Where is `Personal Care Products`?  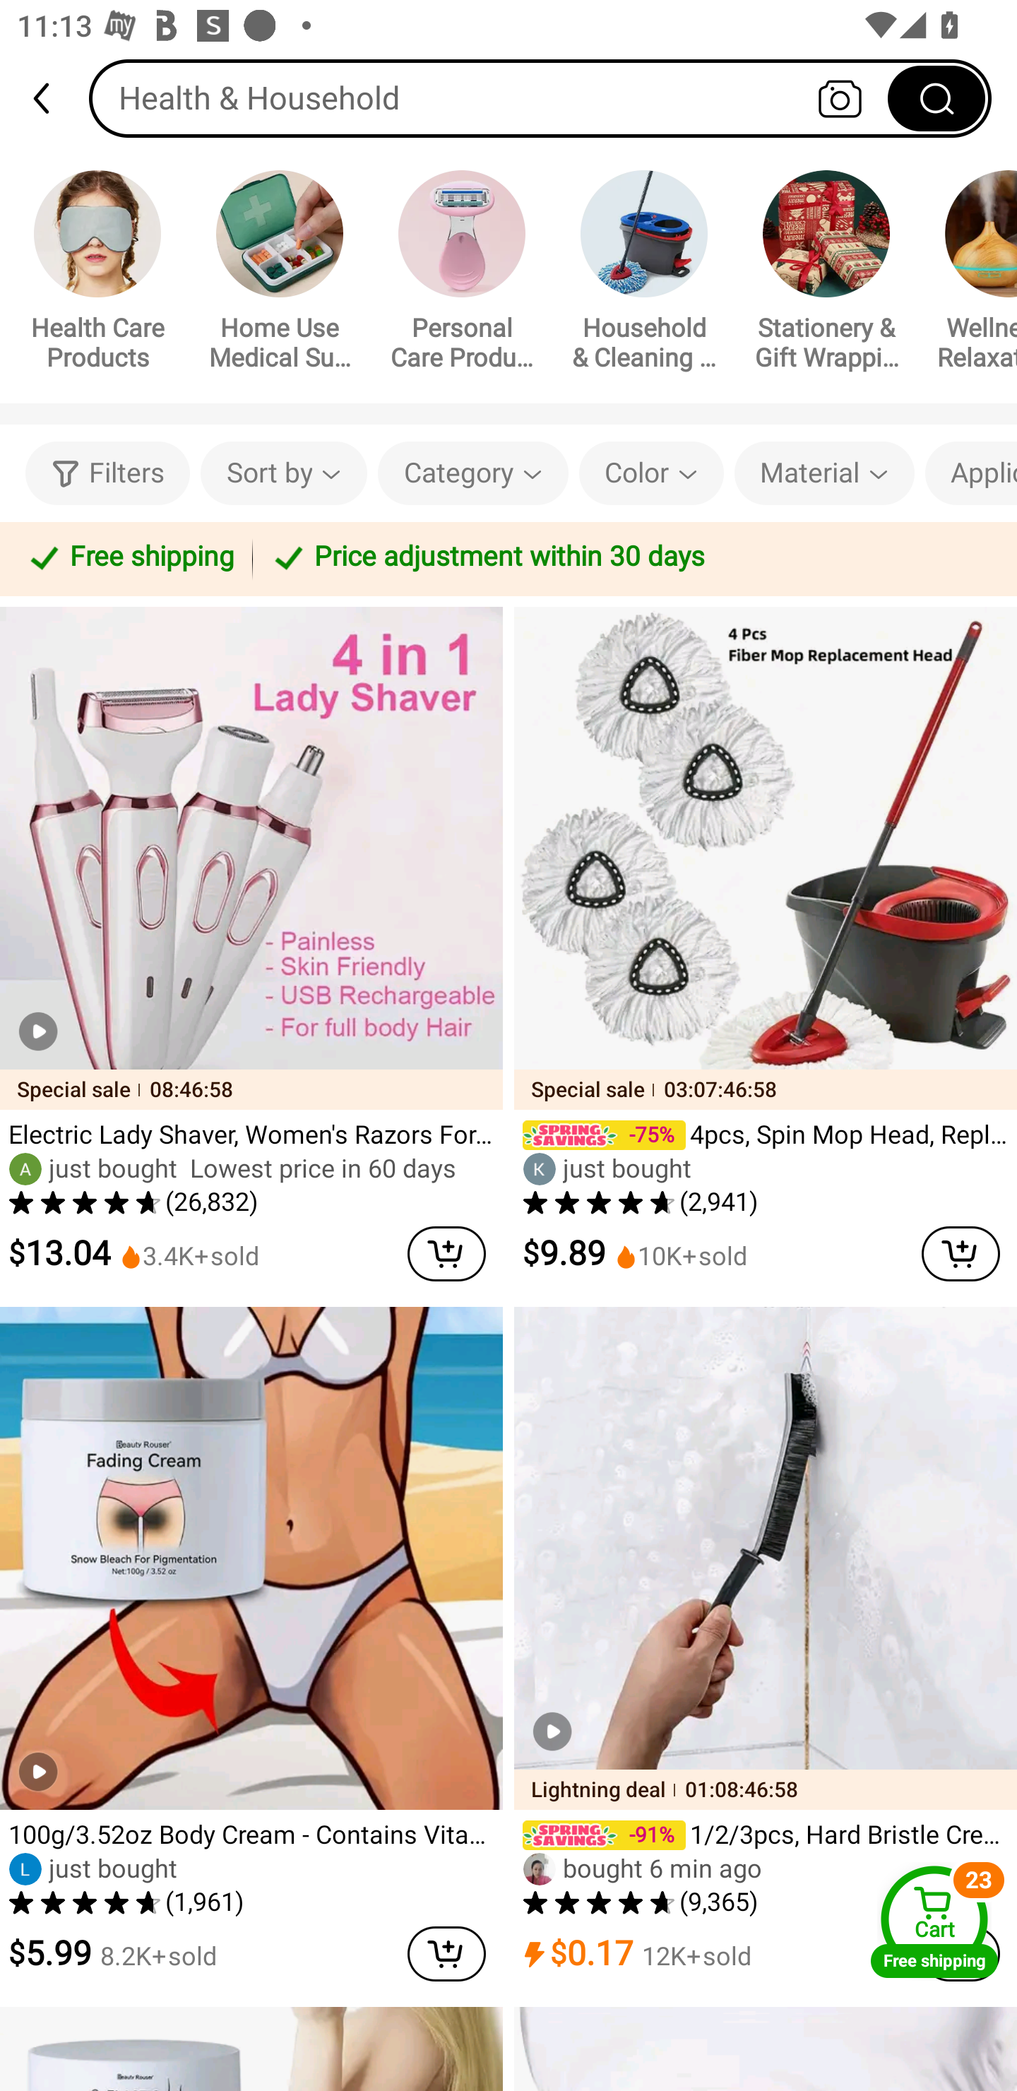 Personal Care Products is located at coordinates (462, 274).